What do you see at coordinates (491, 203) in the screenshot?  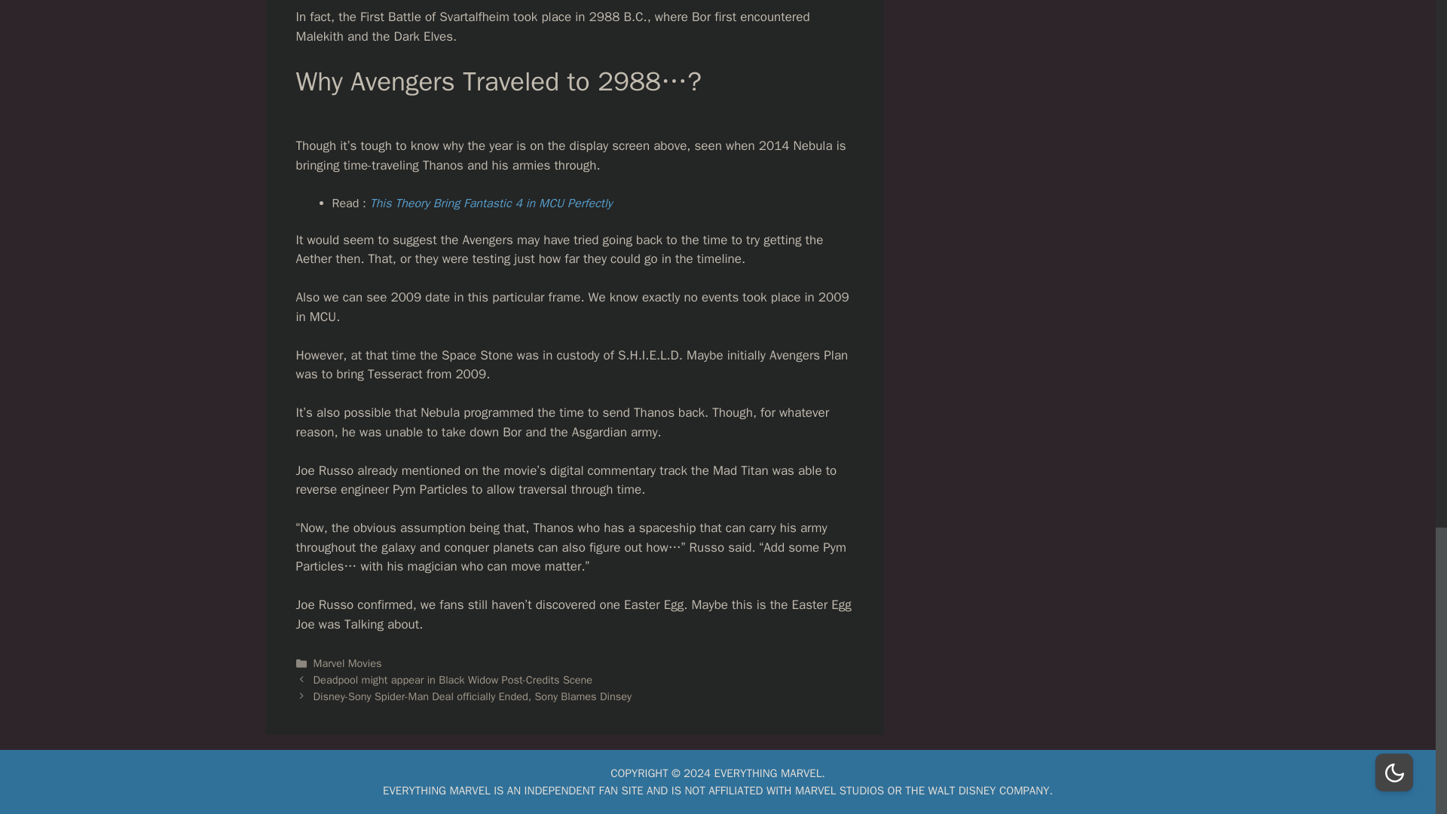 I see `This Theory Bring Fantastic 4 in MCU Perfectly` at bounding box center [491, 203].